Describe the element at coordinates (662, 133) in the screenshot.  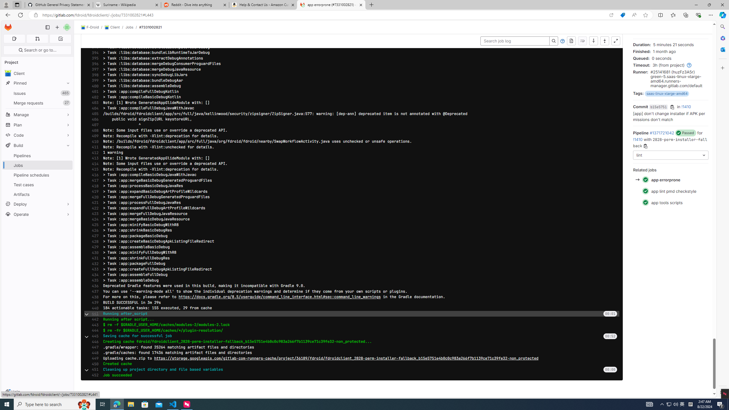
I see `#1371721042` at that location.